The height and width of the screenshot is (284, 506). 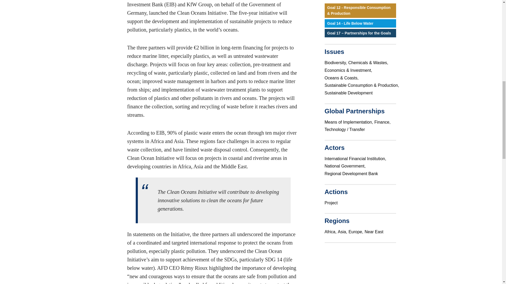 I want to click on International Financial Institution,, so click(x=356, y=158).